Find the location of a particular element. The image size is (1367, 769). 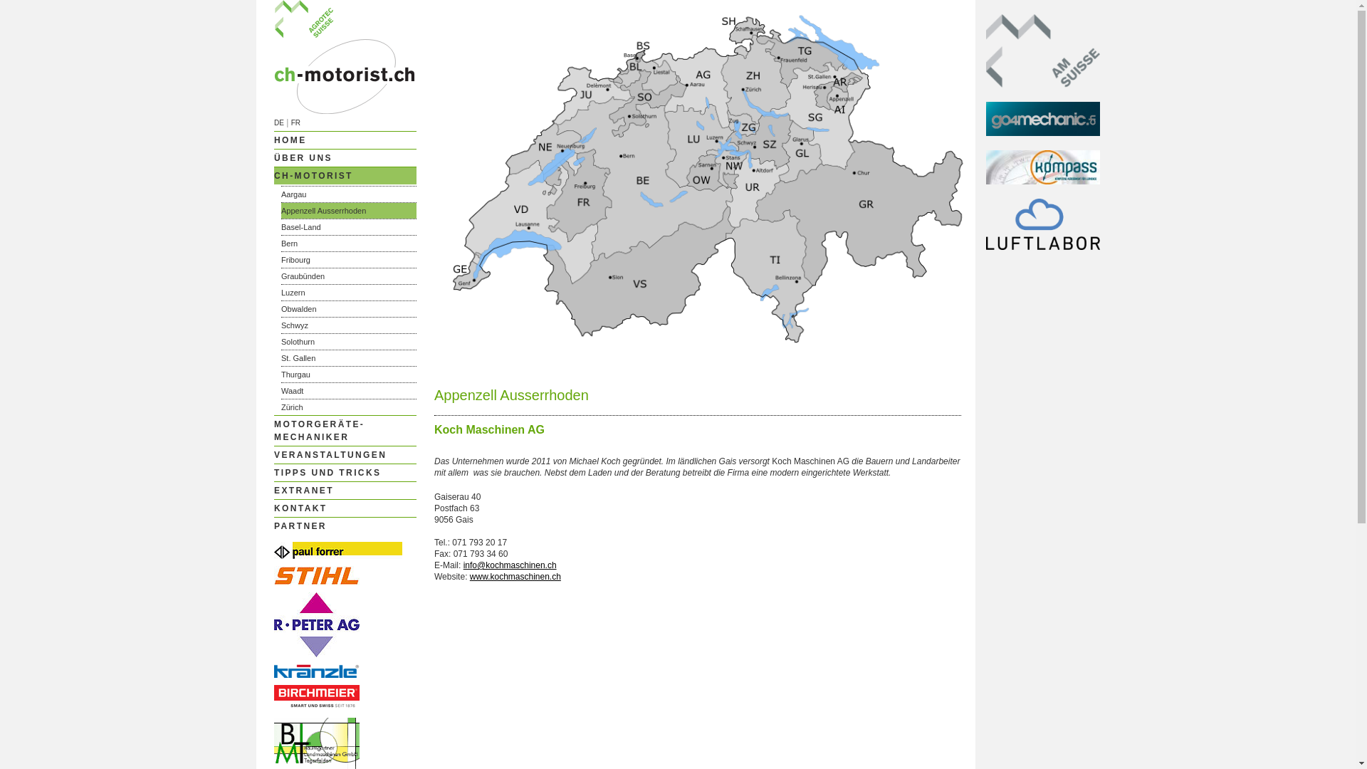

Waadt is located at coordinates (349, 391).